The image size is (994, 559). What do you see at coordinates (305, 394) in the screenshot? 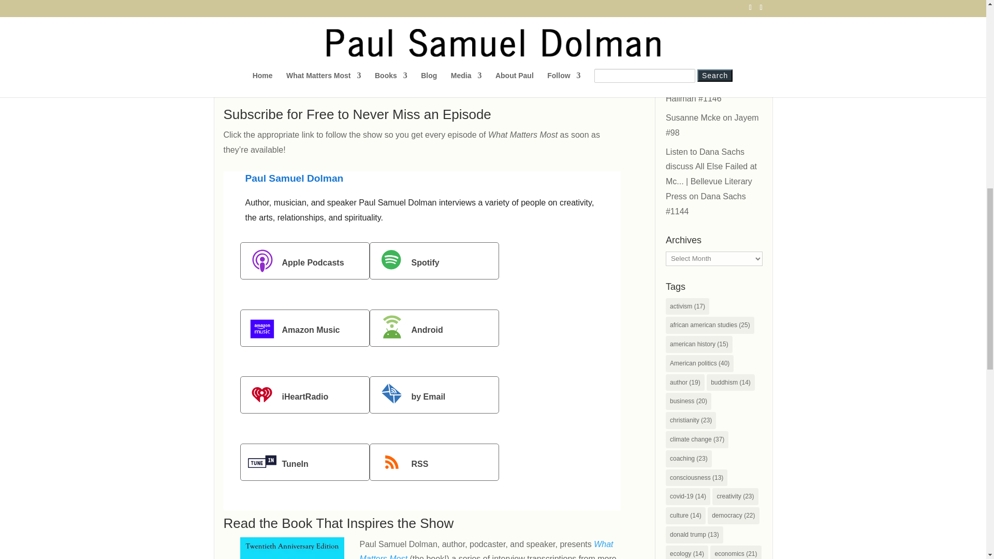
I see `Subscribe on iHeartRadio` at bounding box center [305, 394].